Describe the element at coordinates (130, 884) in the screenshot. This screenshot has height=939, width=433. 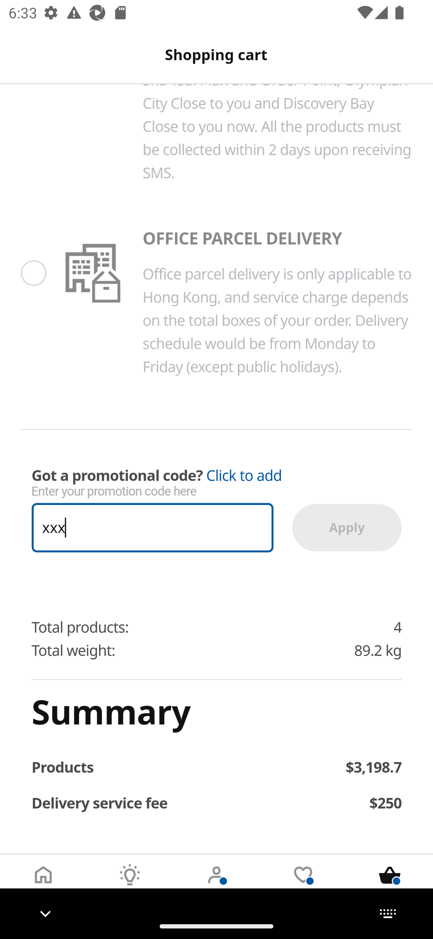
I see `Inspirations
Tab 2 of 5` at that location.